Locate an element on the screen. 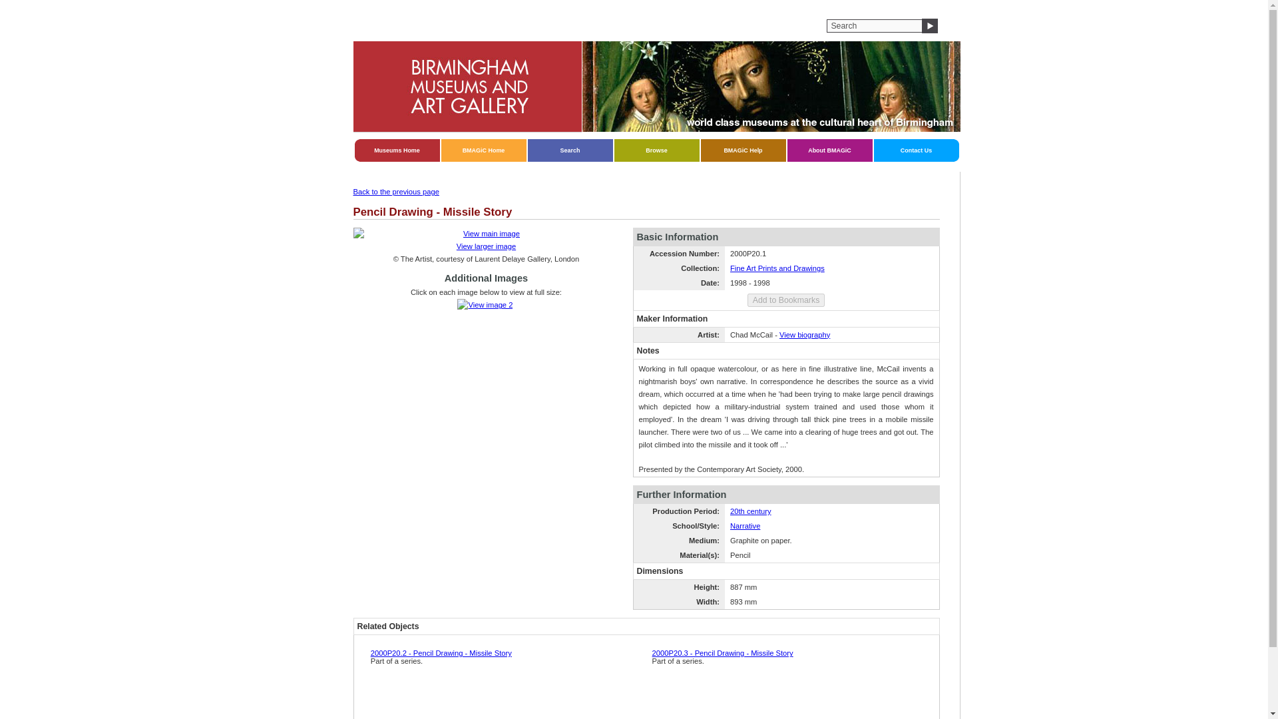 The image size is (1278, 719). 2000P20.2 - Pencil Drawing - Missile Story is located at coordinates (441, 653).